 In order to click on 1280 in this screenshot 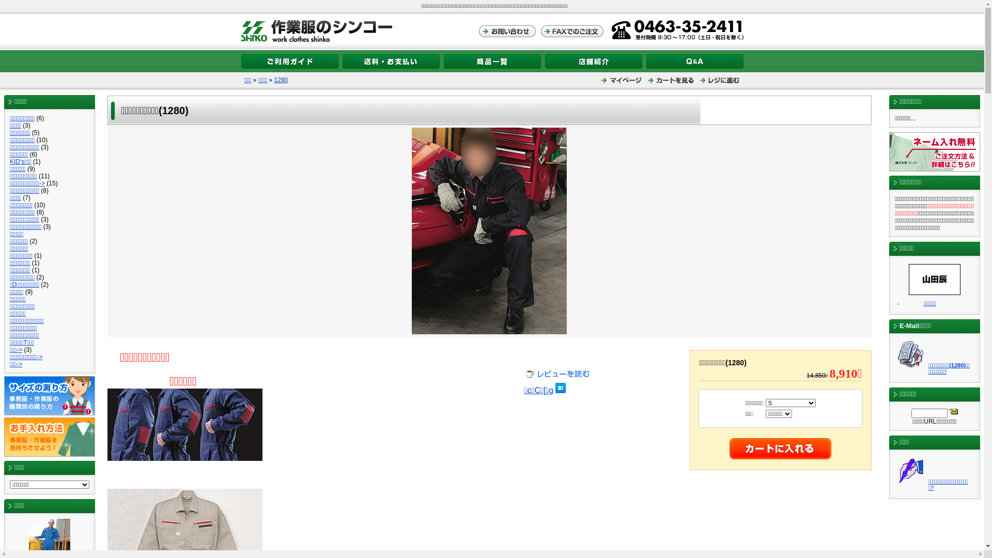, I will do `click(281, 80)`.